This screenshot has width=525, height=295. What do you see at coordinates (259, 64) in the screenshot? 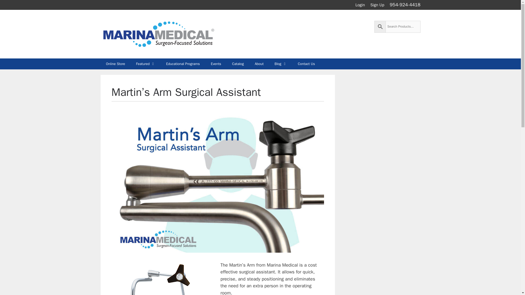
I see `About` at bounding box center [259, 64].